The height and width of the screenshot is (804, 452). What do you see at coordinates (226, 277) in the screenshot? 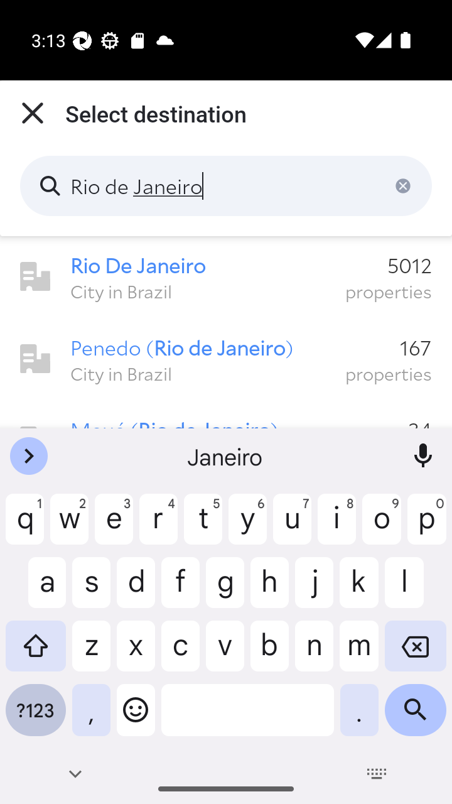
I see `Rio De Janeiro 5012 City in Brazil properties` at bounding box center [226, 277].